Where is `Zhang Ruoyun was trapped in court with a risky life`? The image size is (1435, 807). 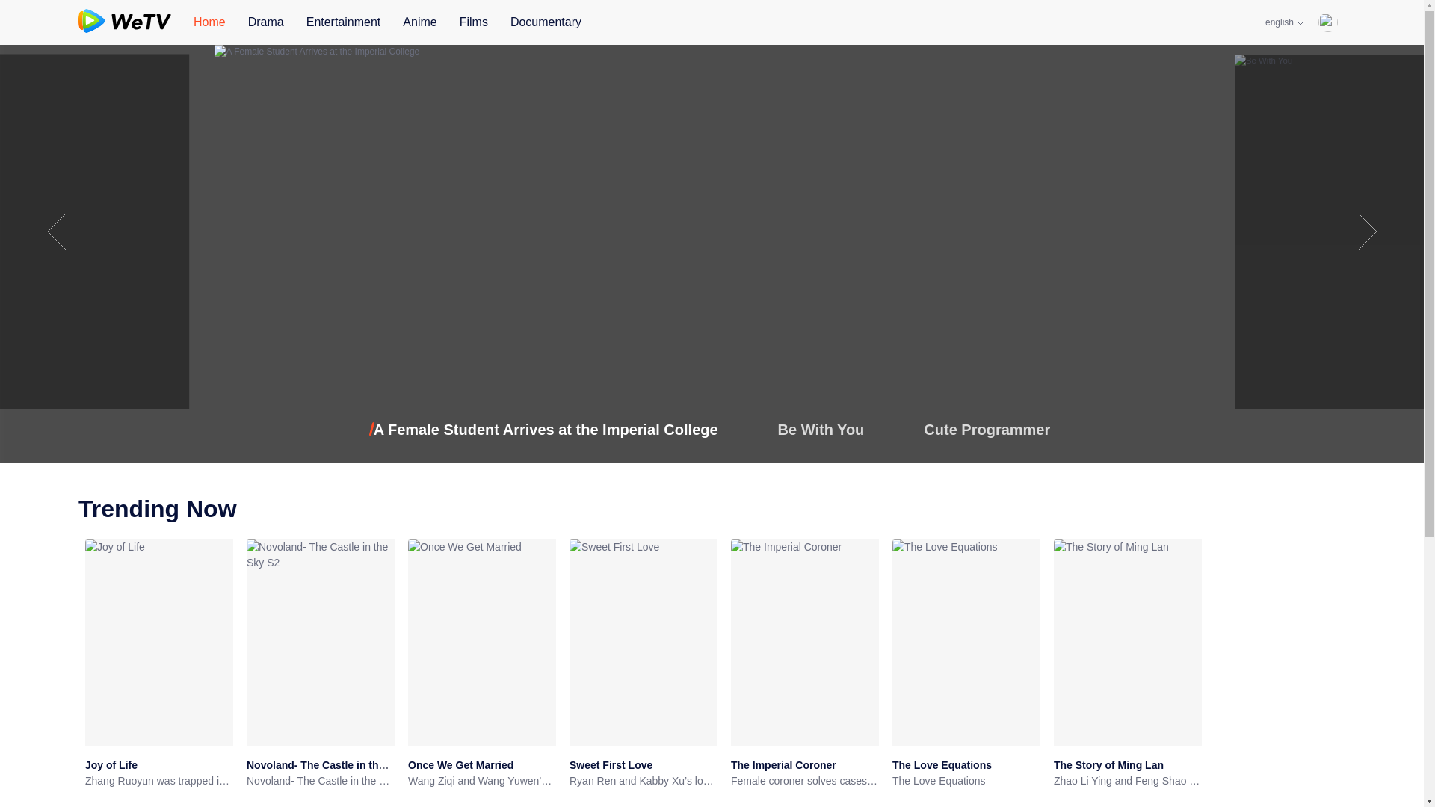 Zhang Ruoyun was trapped in court with a risky life is located at coordinates (158, 781).